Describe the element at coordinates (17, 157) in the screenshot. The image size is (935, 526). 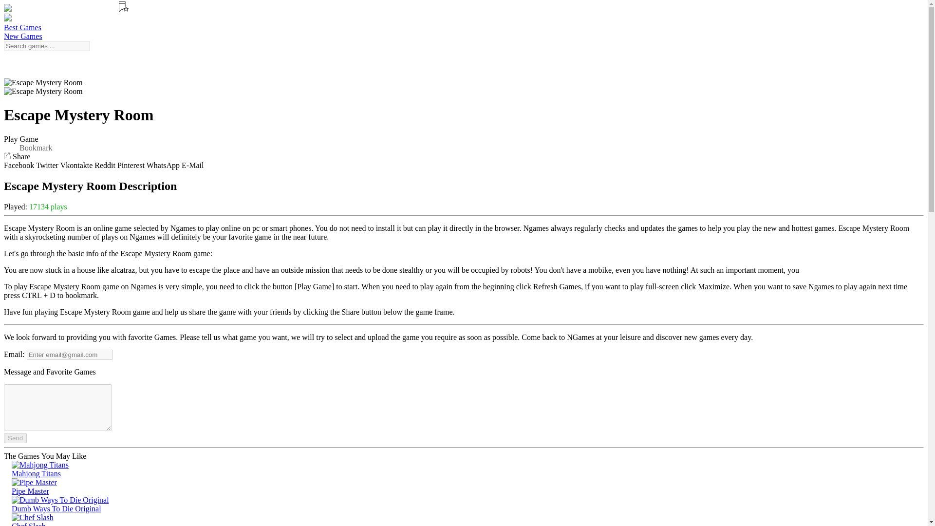
I see `Share` at that location.